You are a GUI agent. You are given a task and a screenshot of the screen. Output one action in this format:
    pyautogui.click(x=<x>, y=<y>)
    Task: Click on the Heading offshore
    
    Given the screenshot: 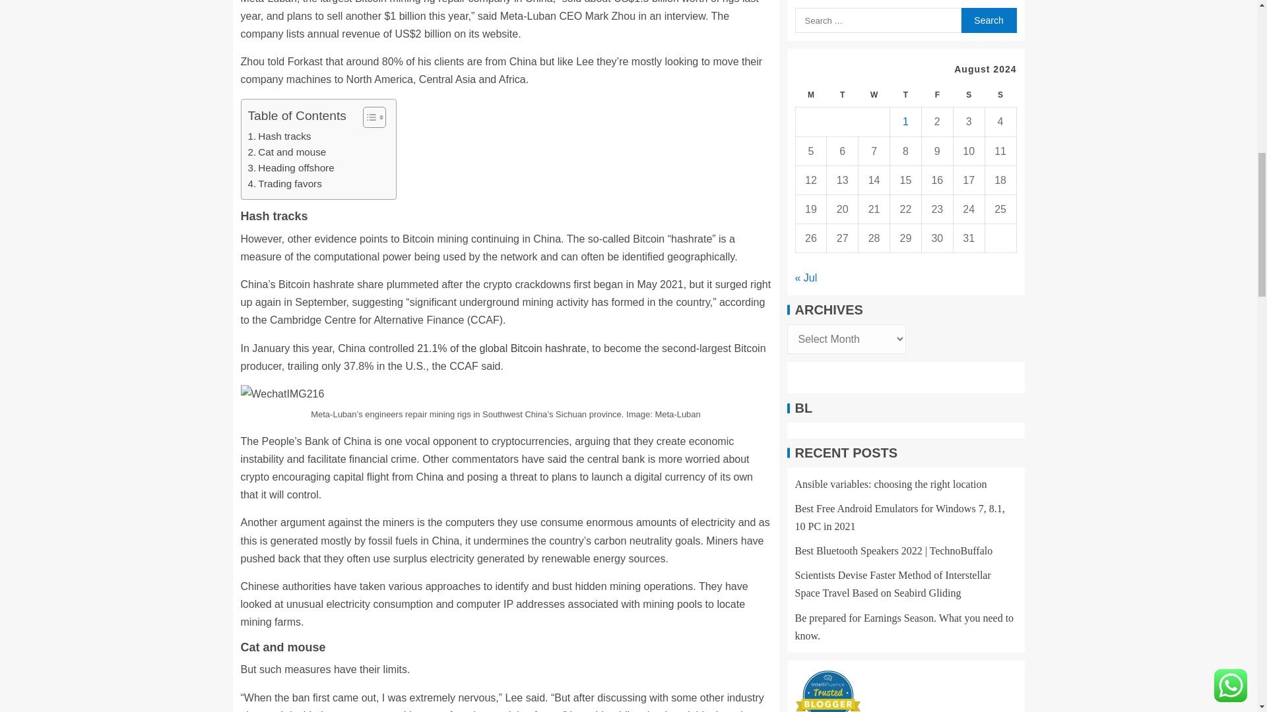 What is the action you would take?
    pyautogui.click(x=291, y=167)
    